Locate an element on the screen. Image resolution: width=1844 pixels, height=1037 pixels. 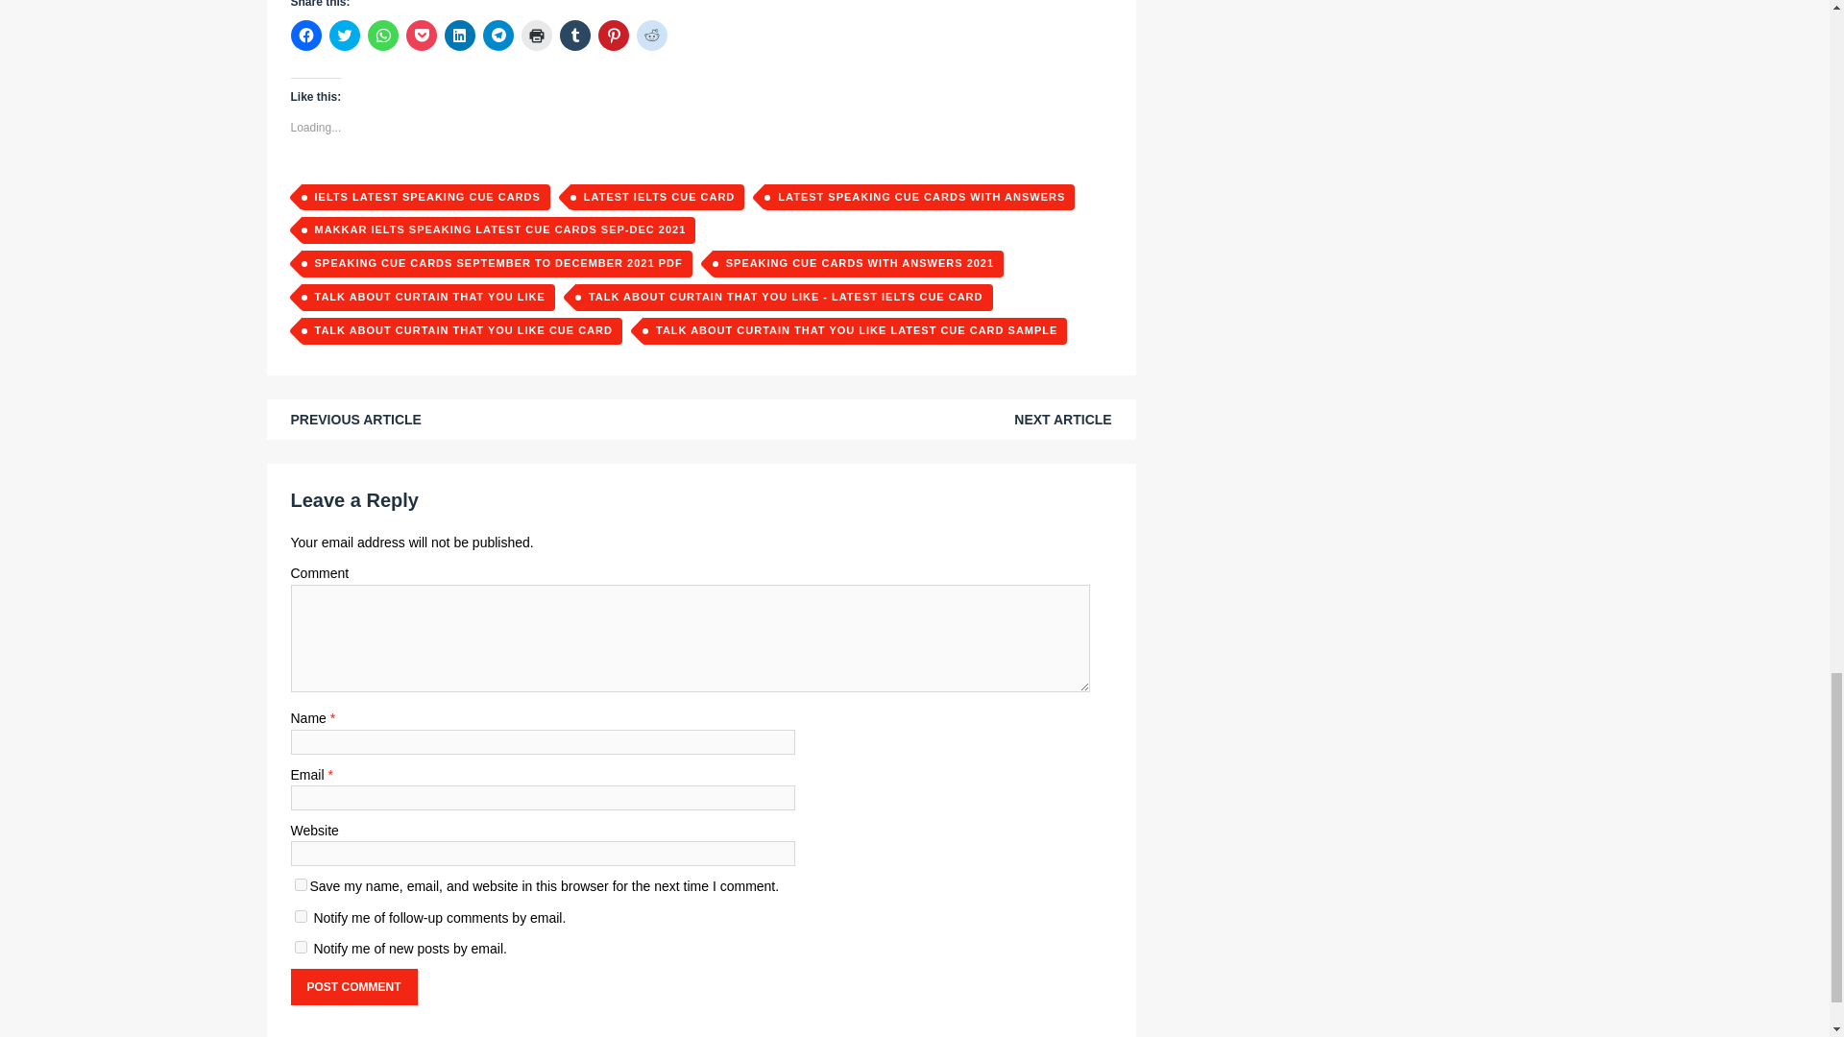
subscribe is located at coordinates (300, 947).